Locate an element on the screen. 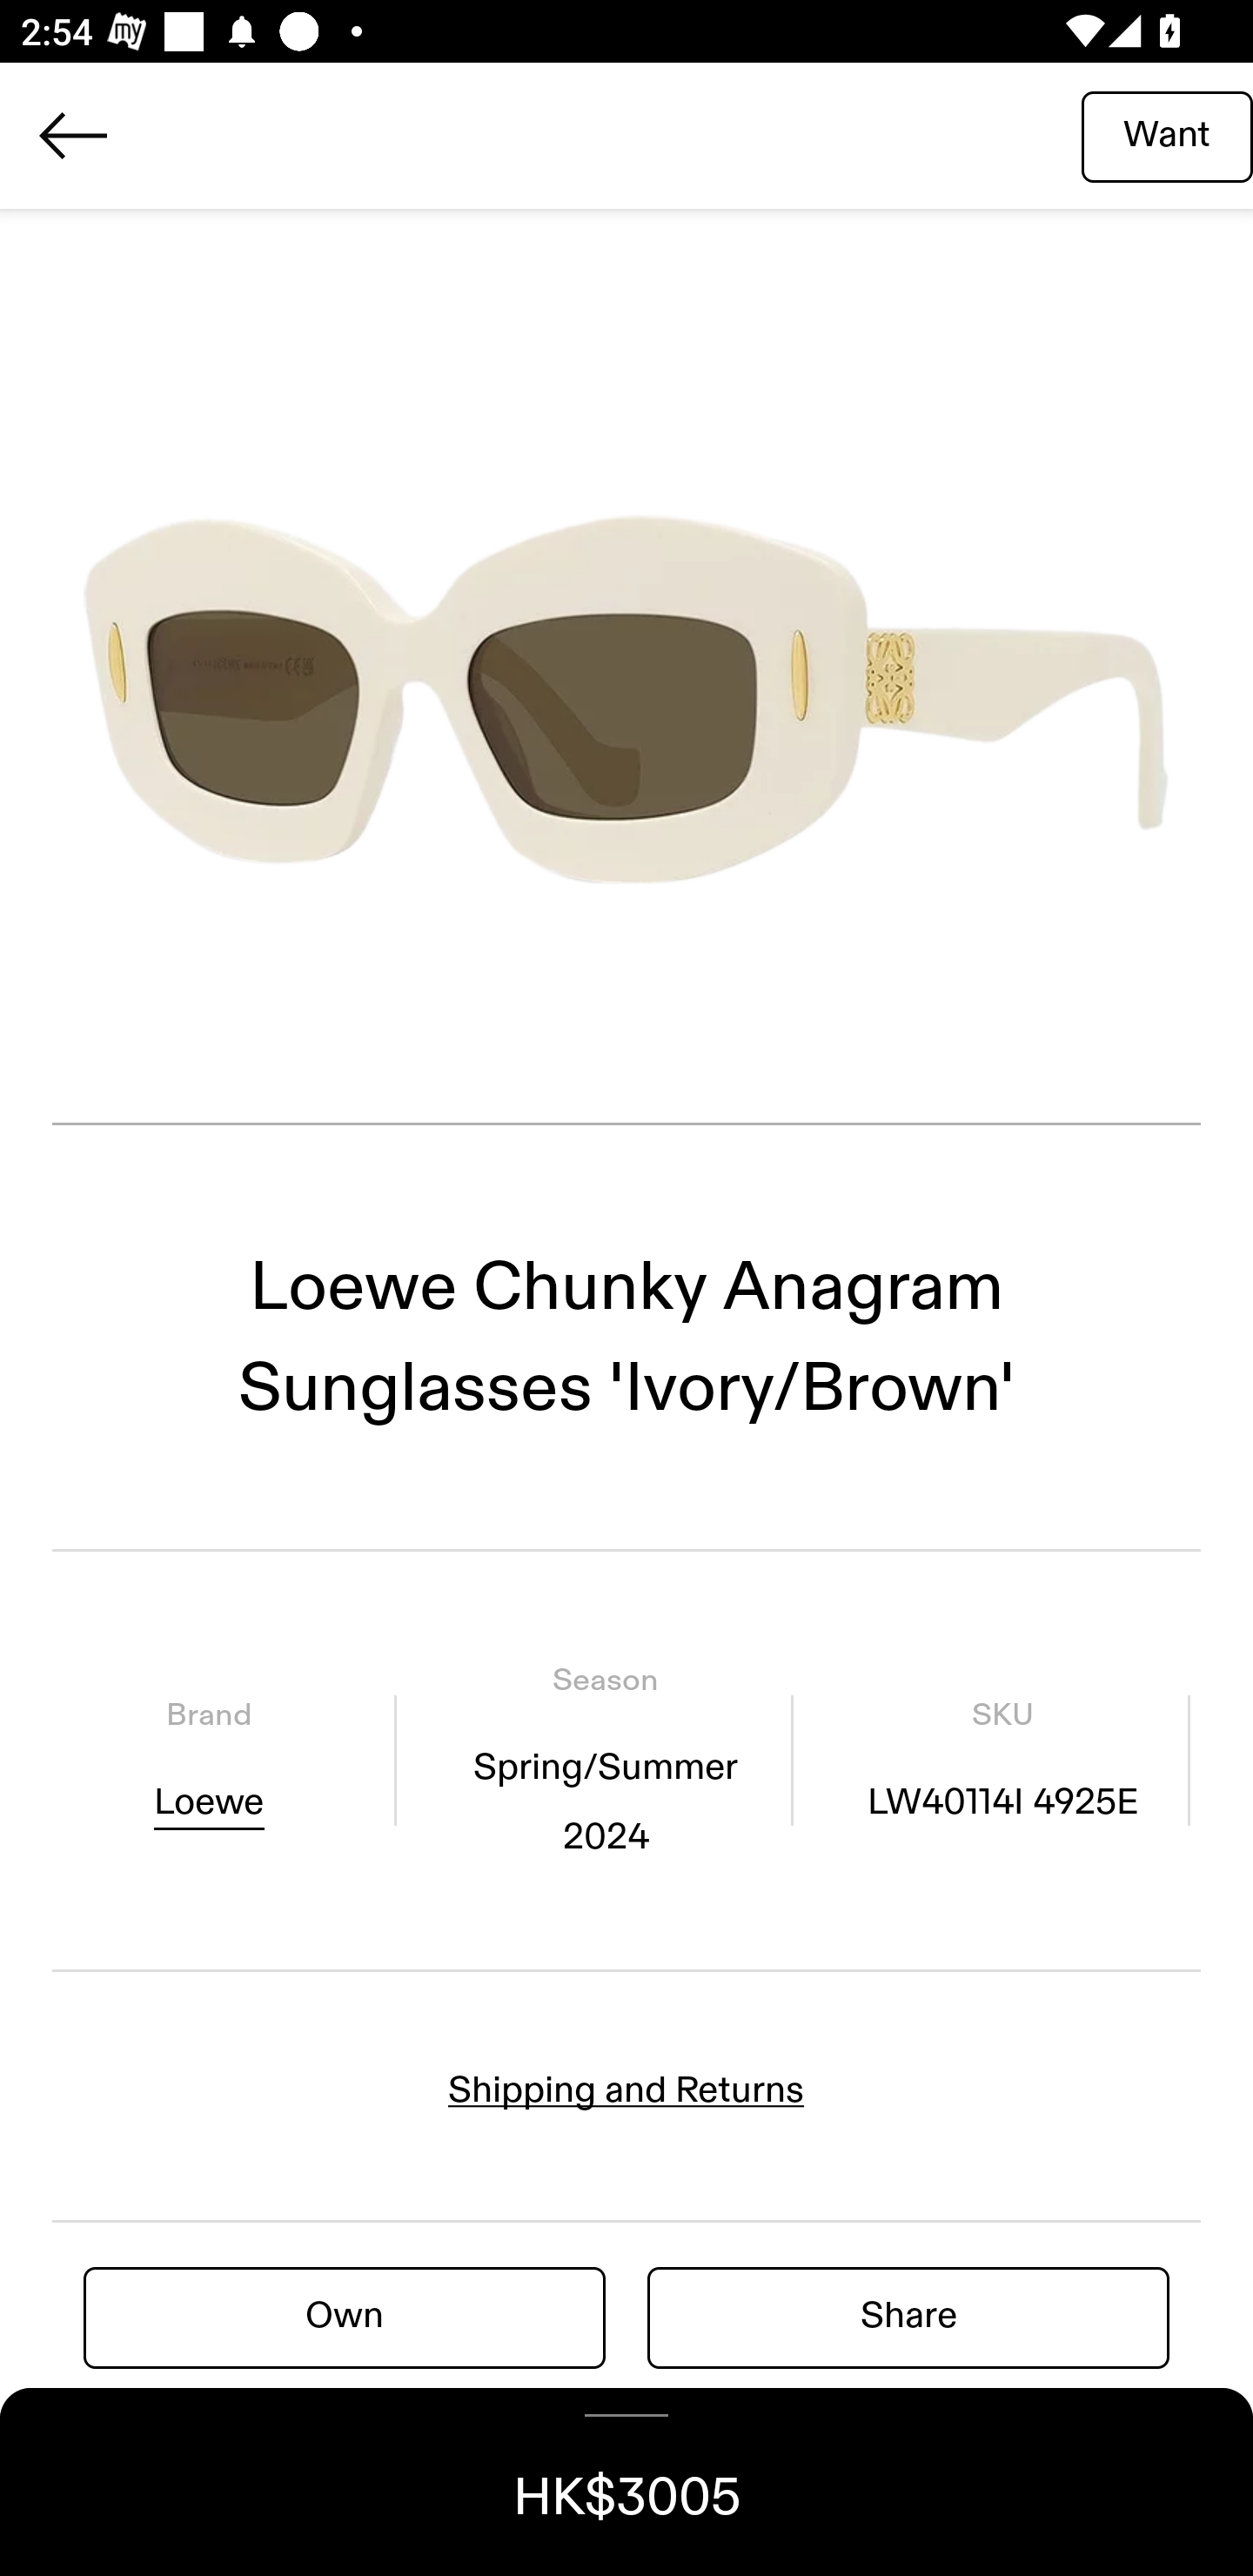 Image resolution: width=1253 pixels, height=2576 pixels. Own is located at coordinates (345, 2317).